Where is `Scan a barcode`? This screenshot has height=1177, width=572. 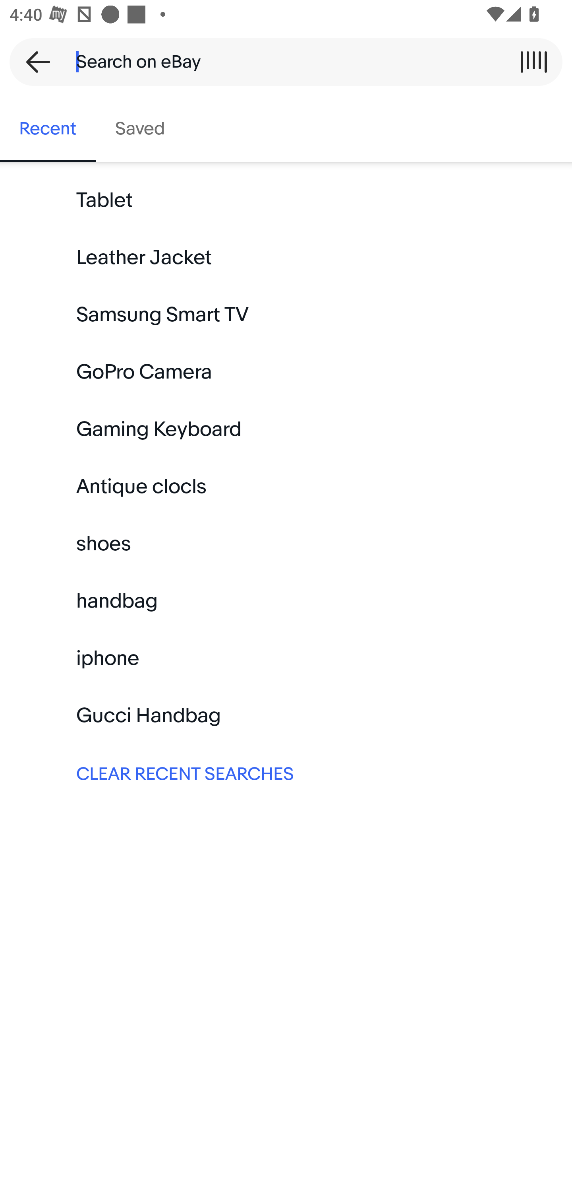 Scan a barcode is located at coordinates (533, 62).